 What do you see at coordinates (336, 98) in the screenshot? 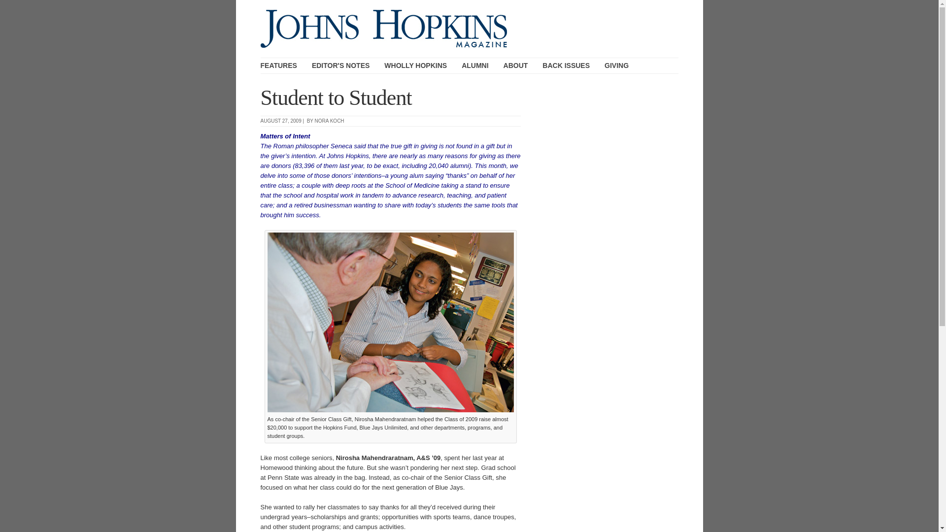
I see `Permanent Link to Student to Student` at bounding box center [336, 98].